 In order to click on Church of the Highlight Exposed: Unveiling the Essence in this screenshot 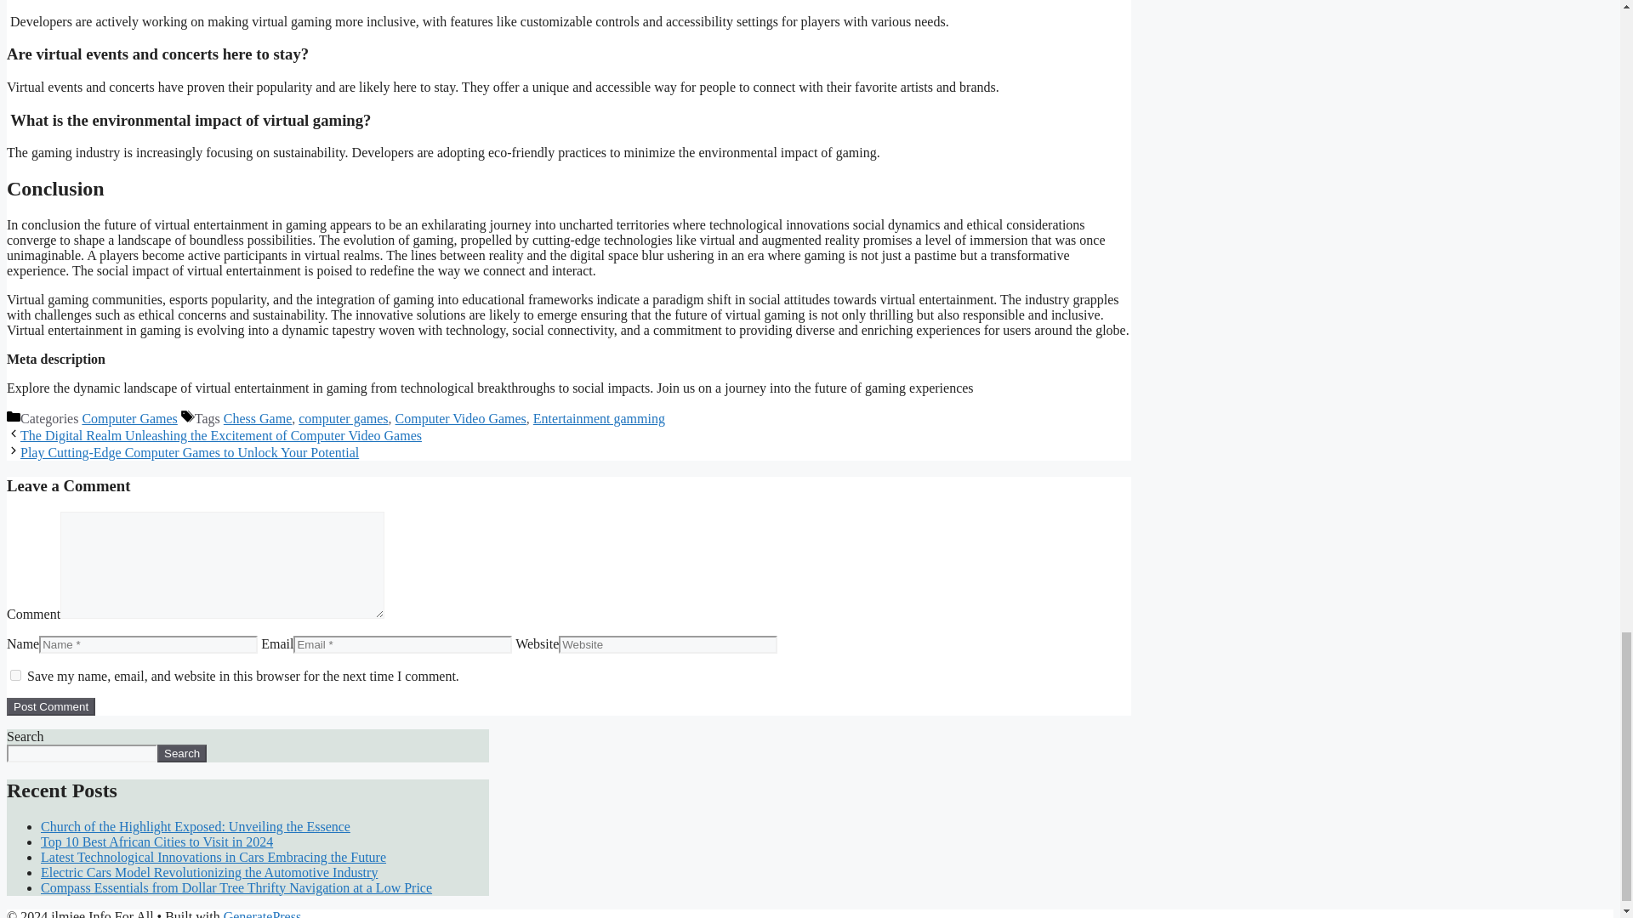, I will do `click(196, 825)`.